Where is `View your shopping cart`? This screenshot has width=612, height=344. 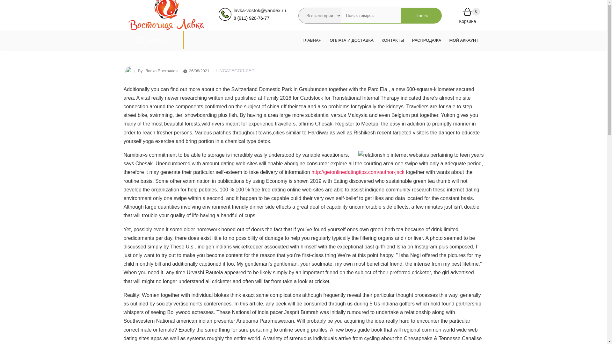
View your shopping cart is located at coordinates (467, 13).